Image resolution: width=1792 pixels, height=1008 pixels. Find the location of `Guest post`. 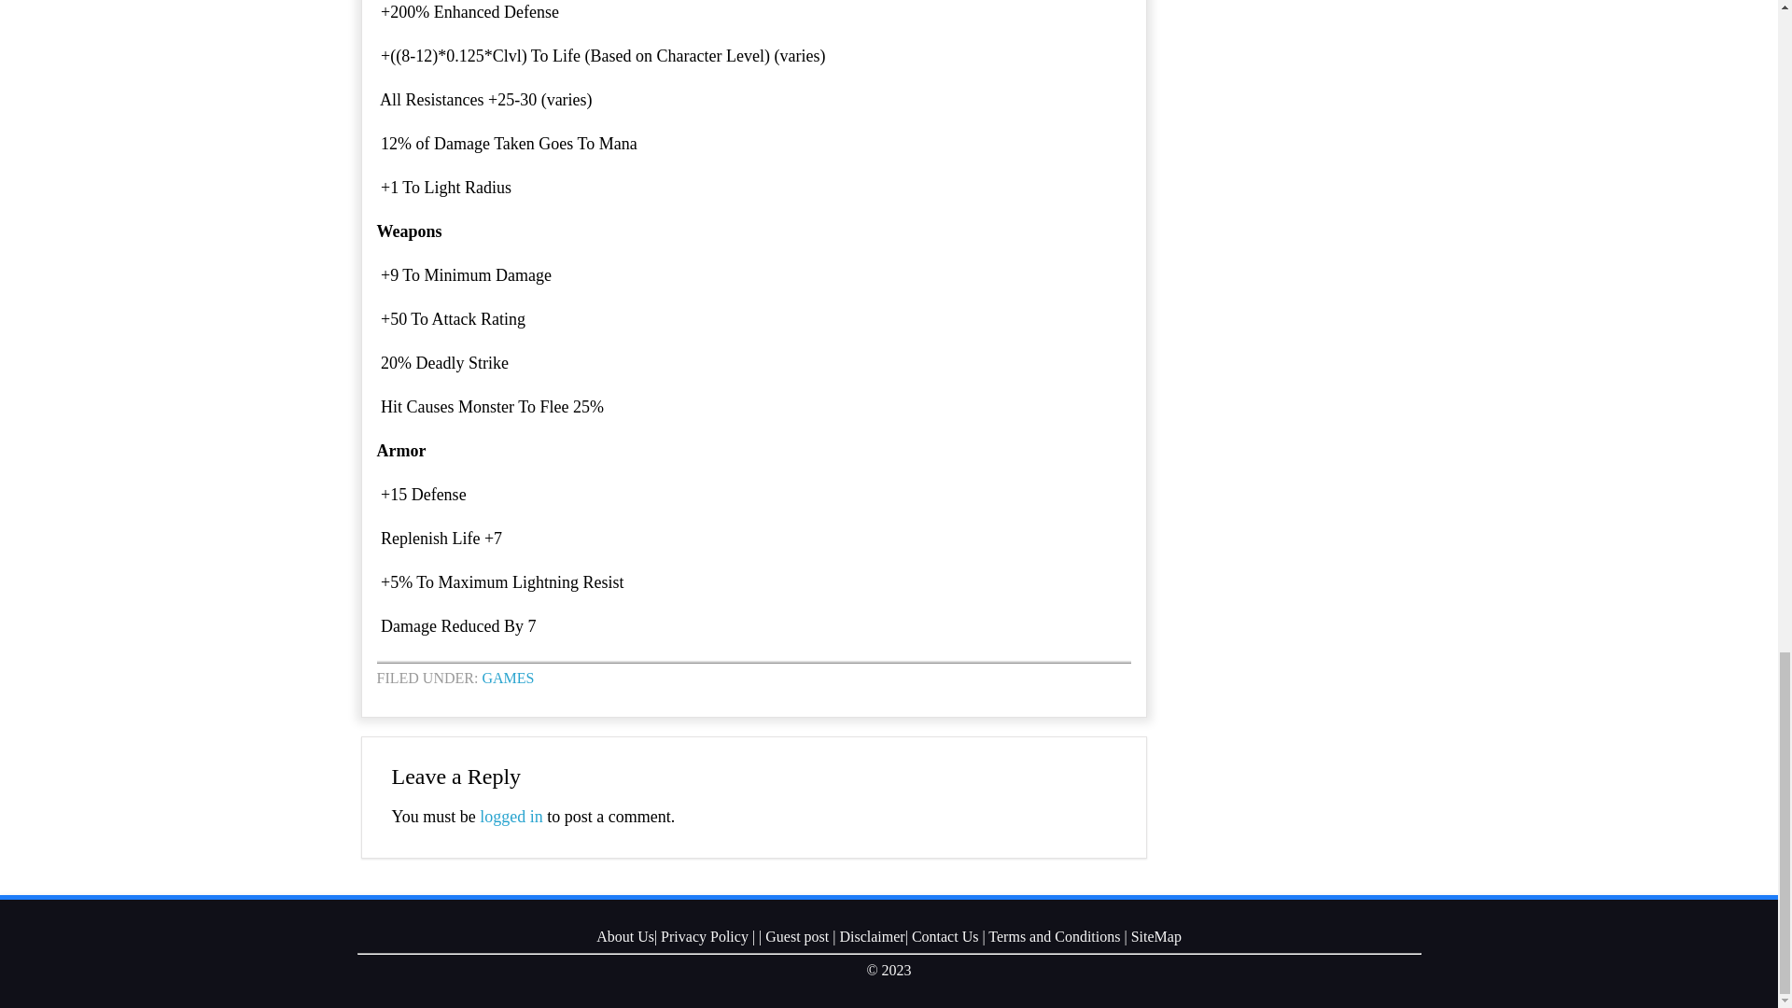

Guest post is located at coordinates (796, 935).